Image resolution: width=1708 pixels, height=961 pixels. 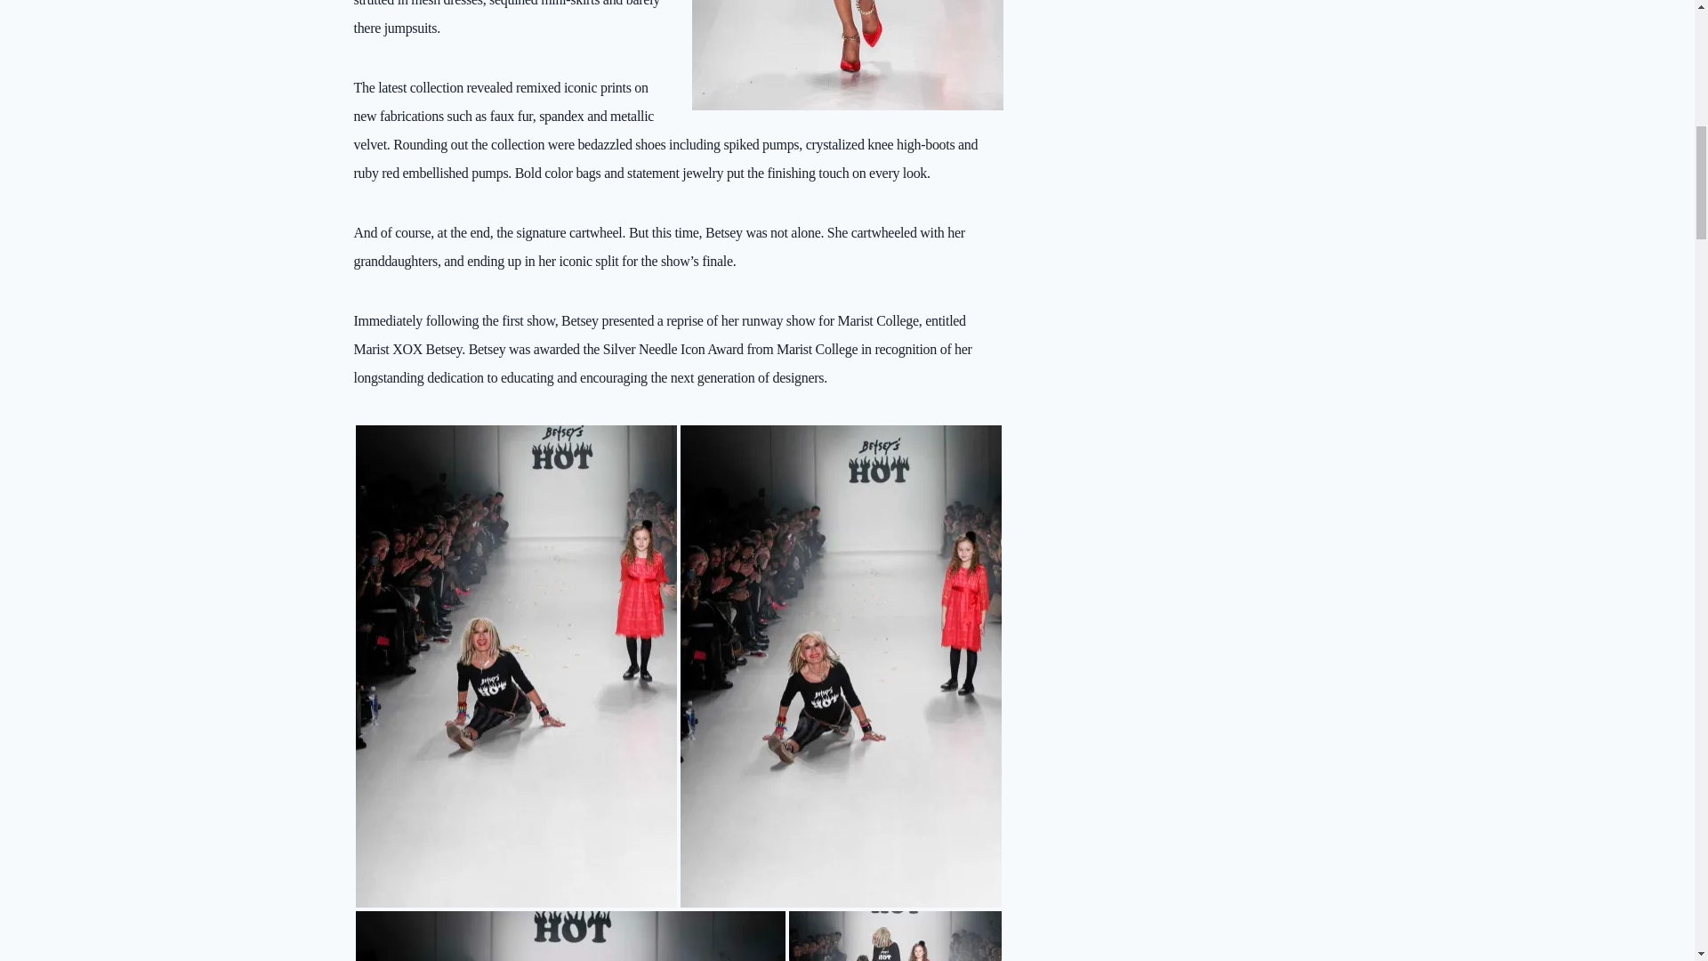 I want to click on FW14 NANETTE LEPORE NEW YORK, so click(x=894, y=936).